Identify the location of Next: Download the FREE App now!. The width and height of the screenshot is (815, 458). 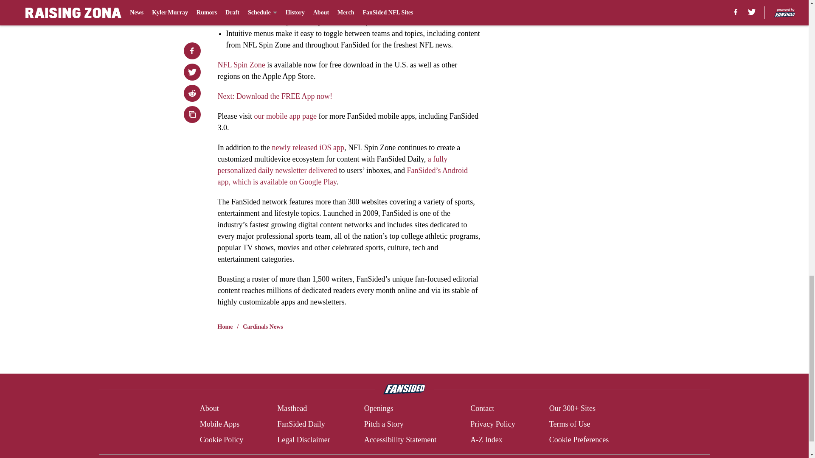
(274, 96).